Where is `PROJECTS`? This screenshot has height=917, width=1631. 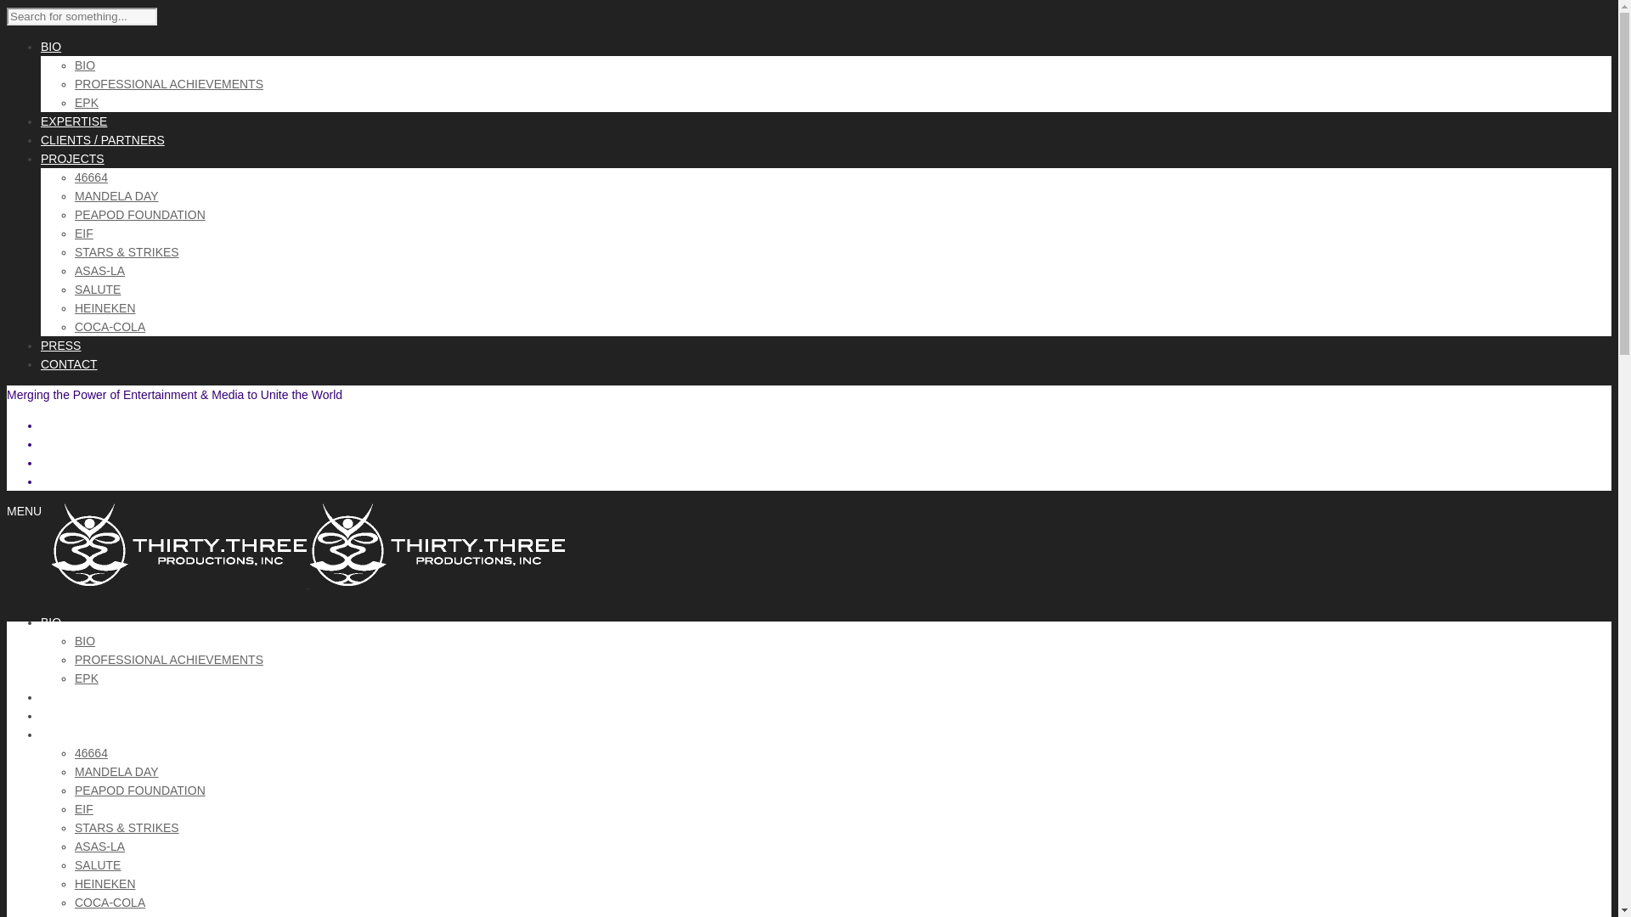 PROJECTS is located at coordinates (72, 159).